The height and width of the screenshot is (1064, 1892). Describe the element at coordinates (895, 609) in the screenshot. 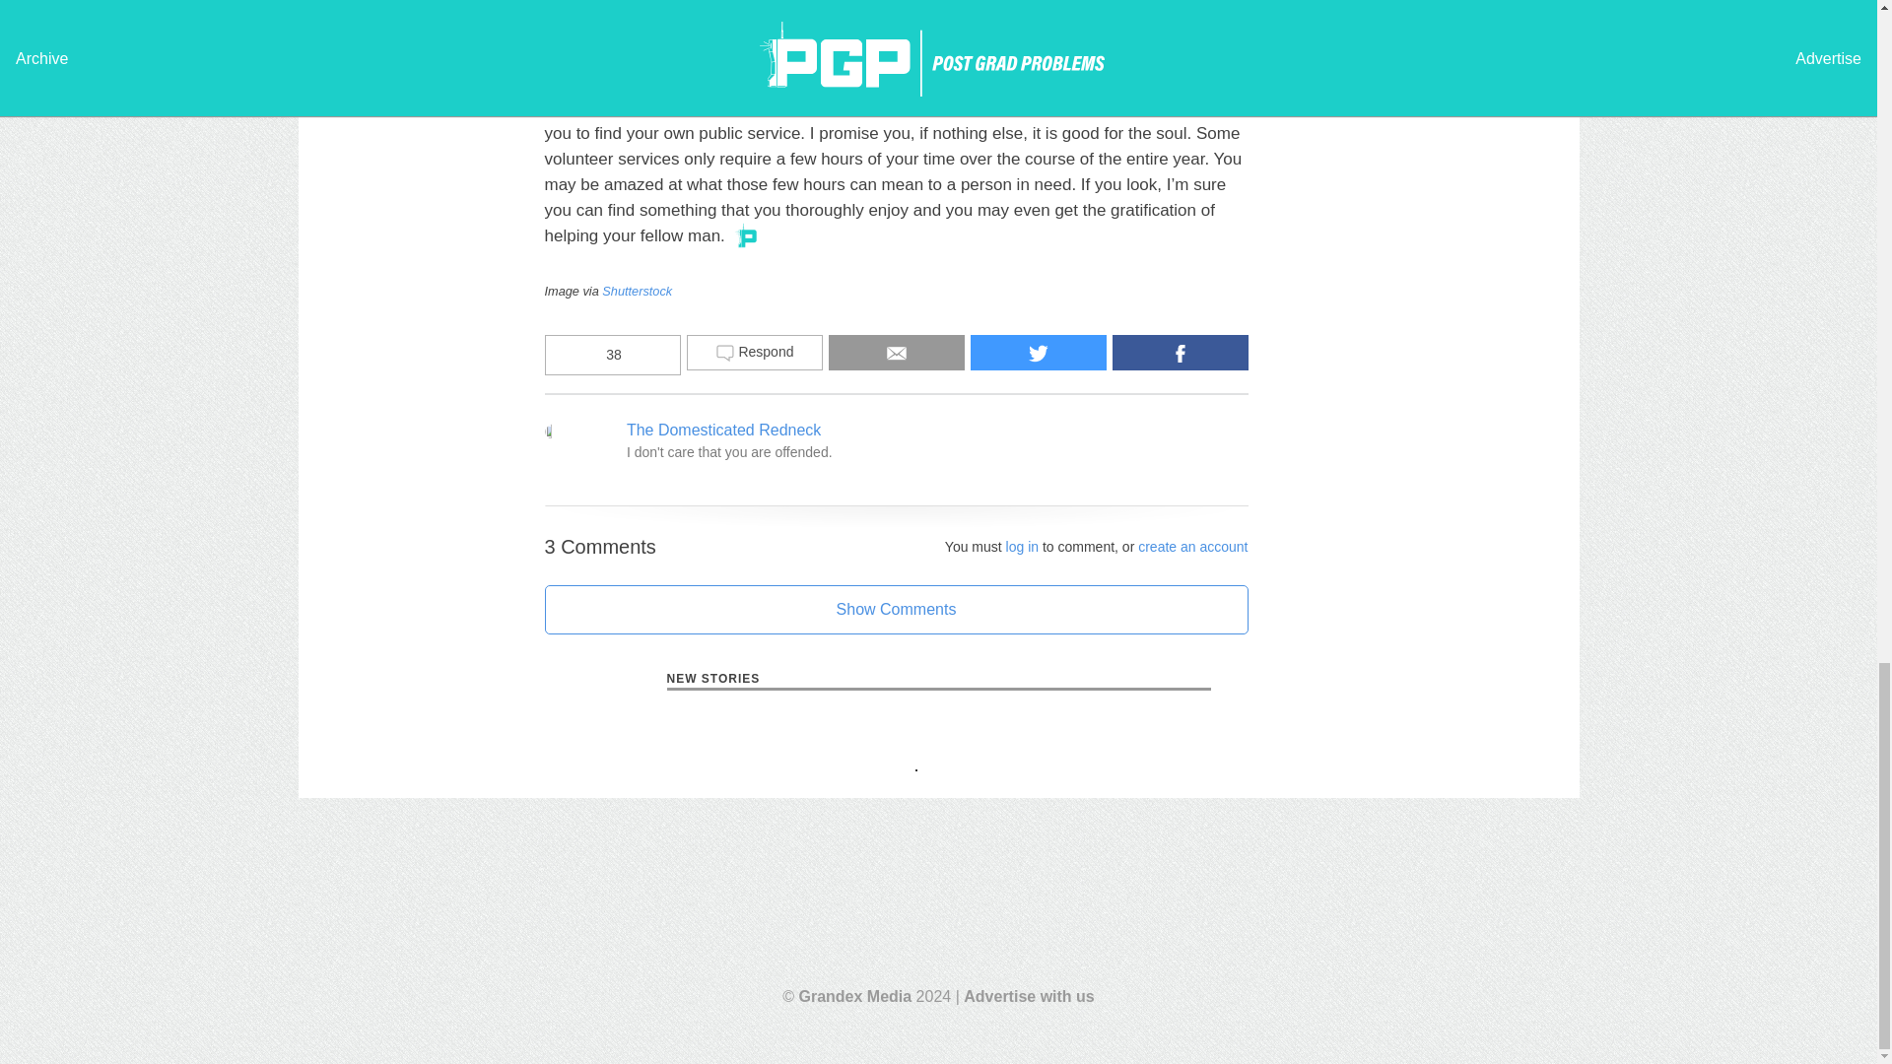

I see `Show Comments` at that location.